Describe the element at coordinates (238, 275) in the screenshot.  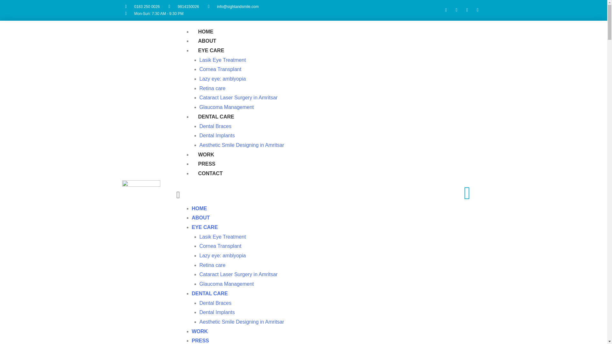
I see `Cataract Laser Surgery in Amritsar` at that location.